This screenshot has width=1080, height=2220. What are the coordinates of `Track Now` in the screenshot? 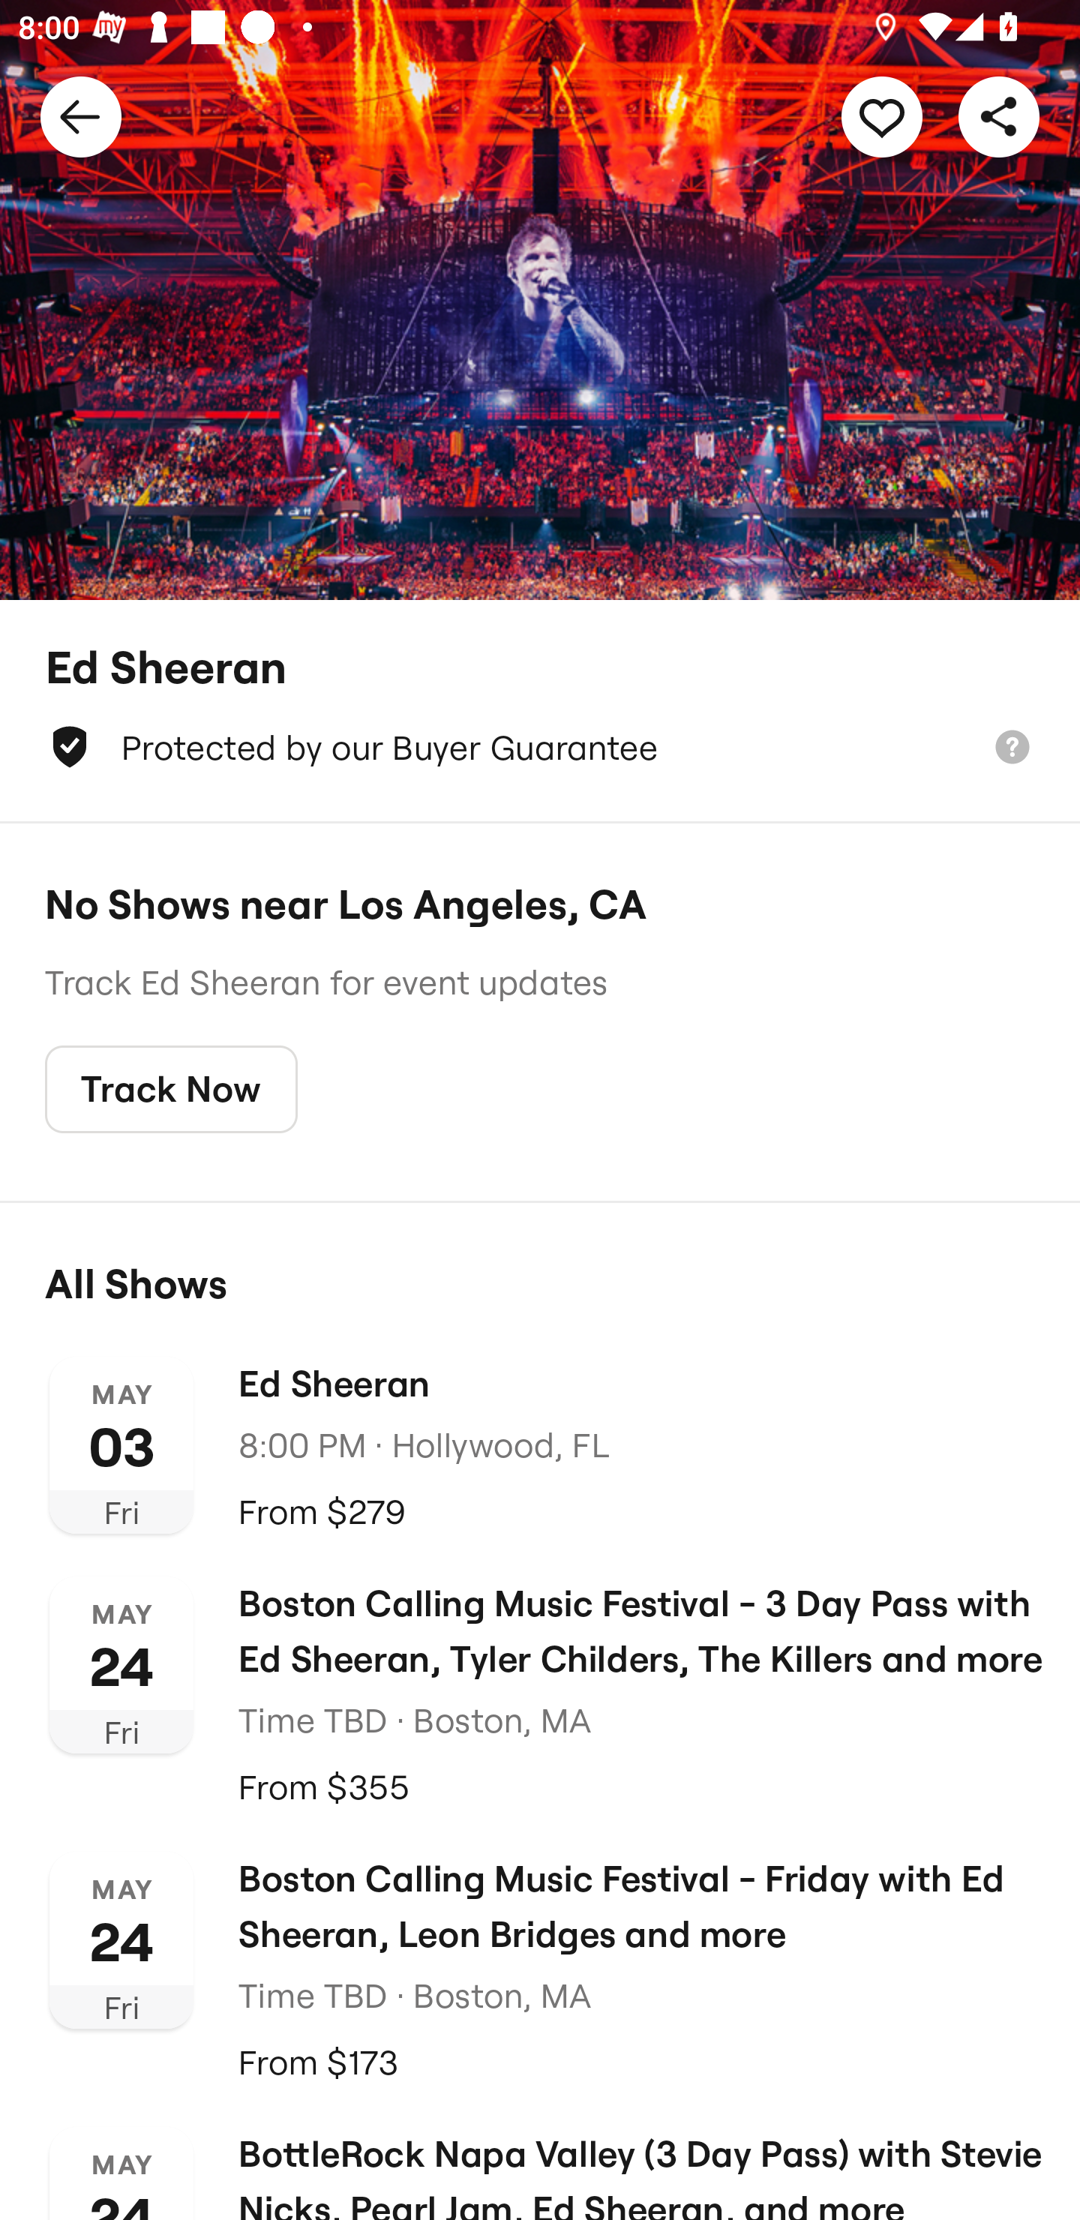 It's located at (171, 1090).